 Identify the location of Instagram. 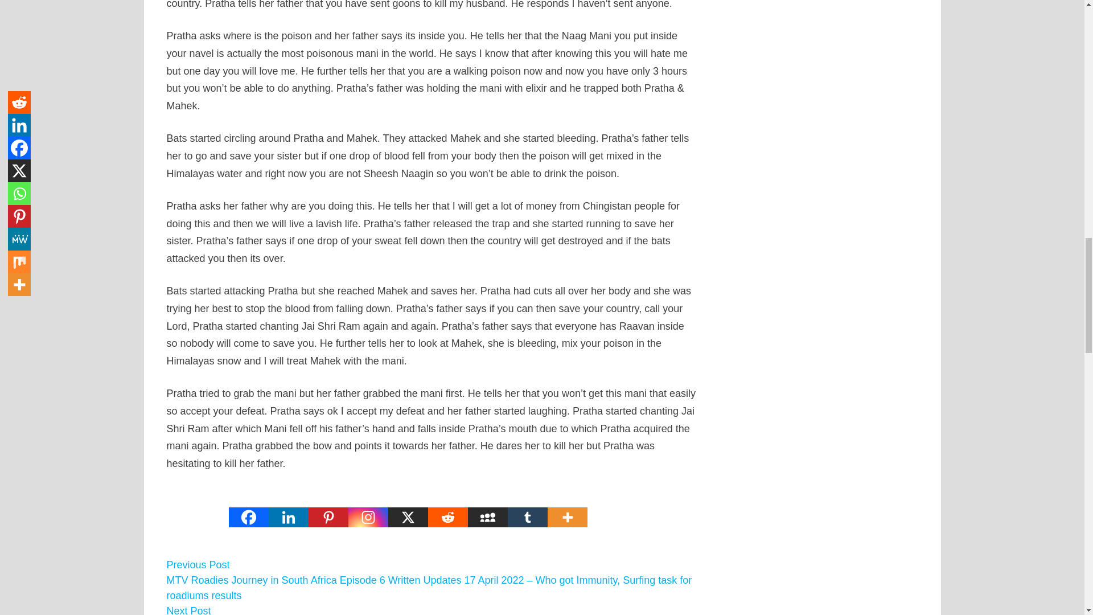
(368, 507).